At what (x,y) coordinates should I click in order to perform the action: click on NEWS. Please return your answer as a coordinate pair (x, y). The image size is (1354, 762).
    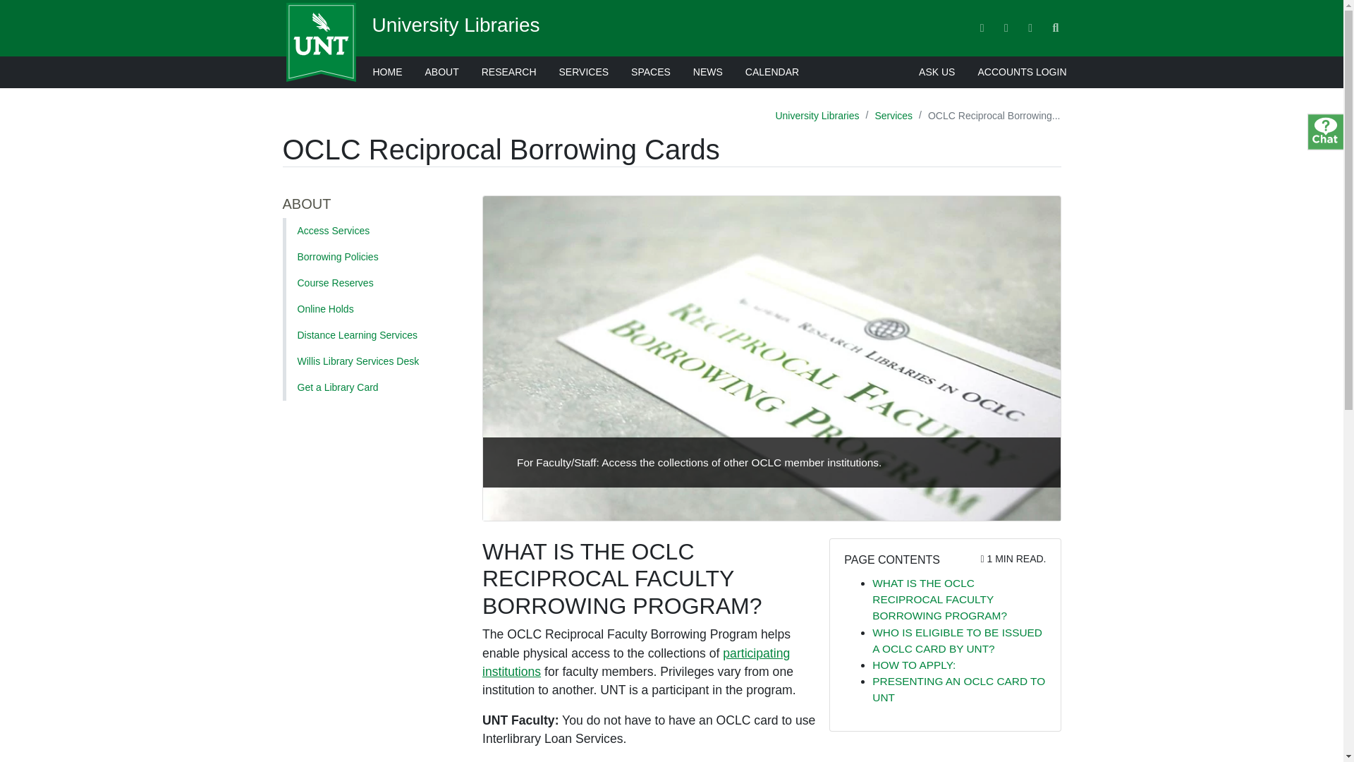
    Looking at the image, I should click on (817, 116).